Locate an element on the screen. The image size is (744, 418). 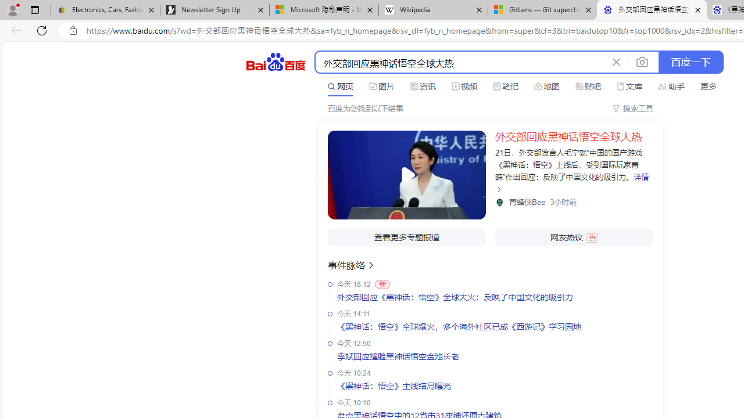
Newsletter Sign Up is located at coordinates (215, 10).